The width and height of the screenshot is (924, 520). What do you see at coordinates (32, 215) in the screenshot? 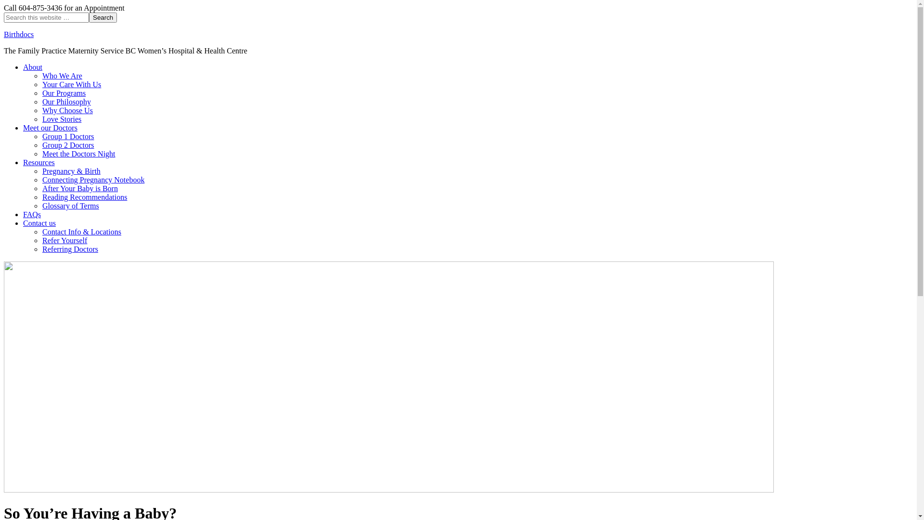
I see `FAQs` at bounding box center [32, 215].